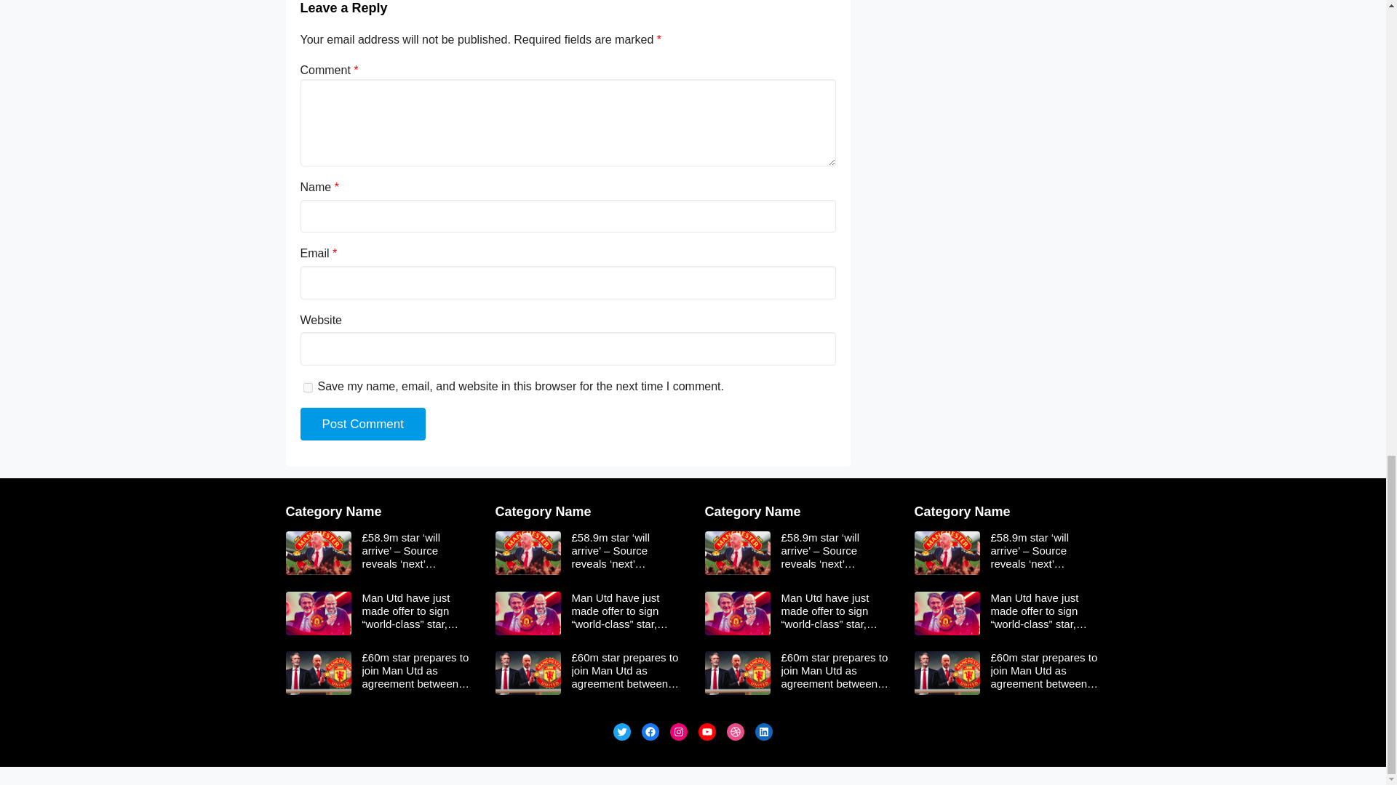 The height and width of the screenshot is (785, 1397). I want to click on Instagram, so click(678, 731).